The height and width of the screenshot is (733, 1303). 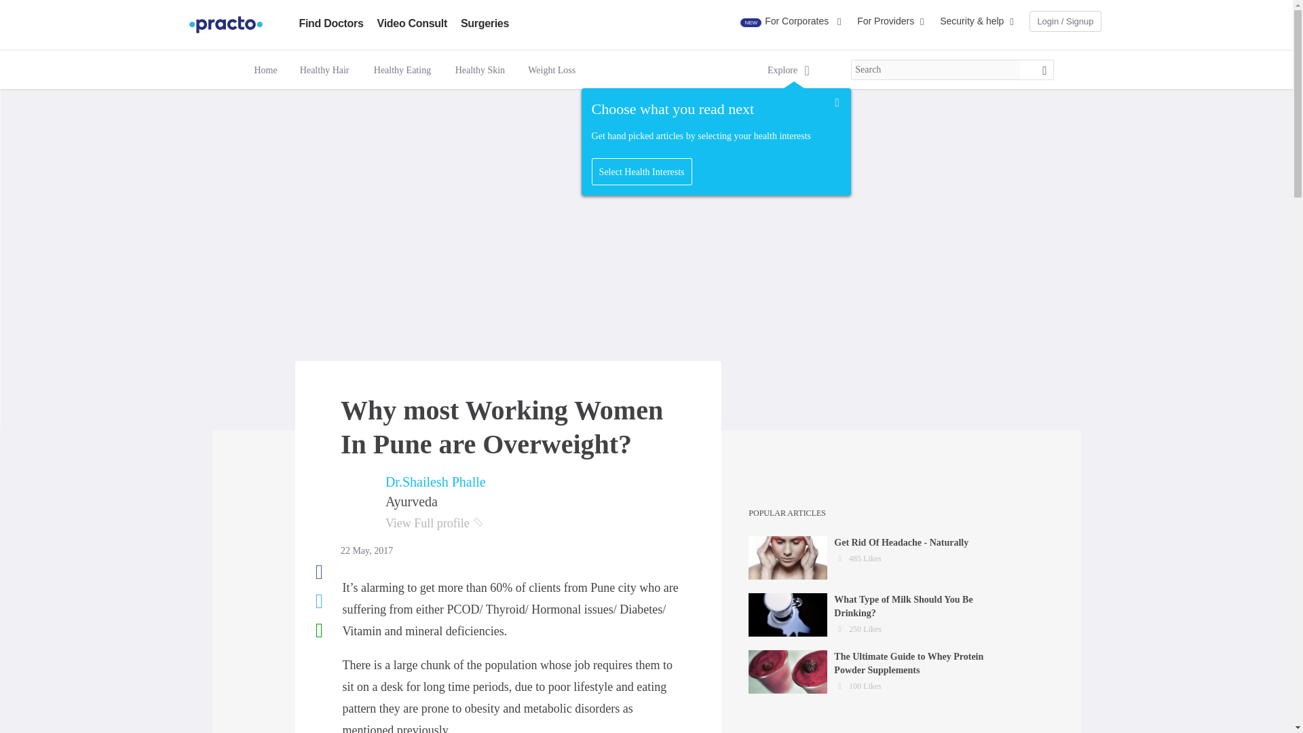 I want to click on Video Consult, so click(x=412, y=23).